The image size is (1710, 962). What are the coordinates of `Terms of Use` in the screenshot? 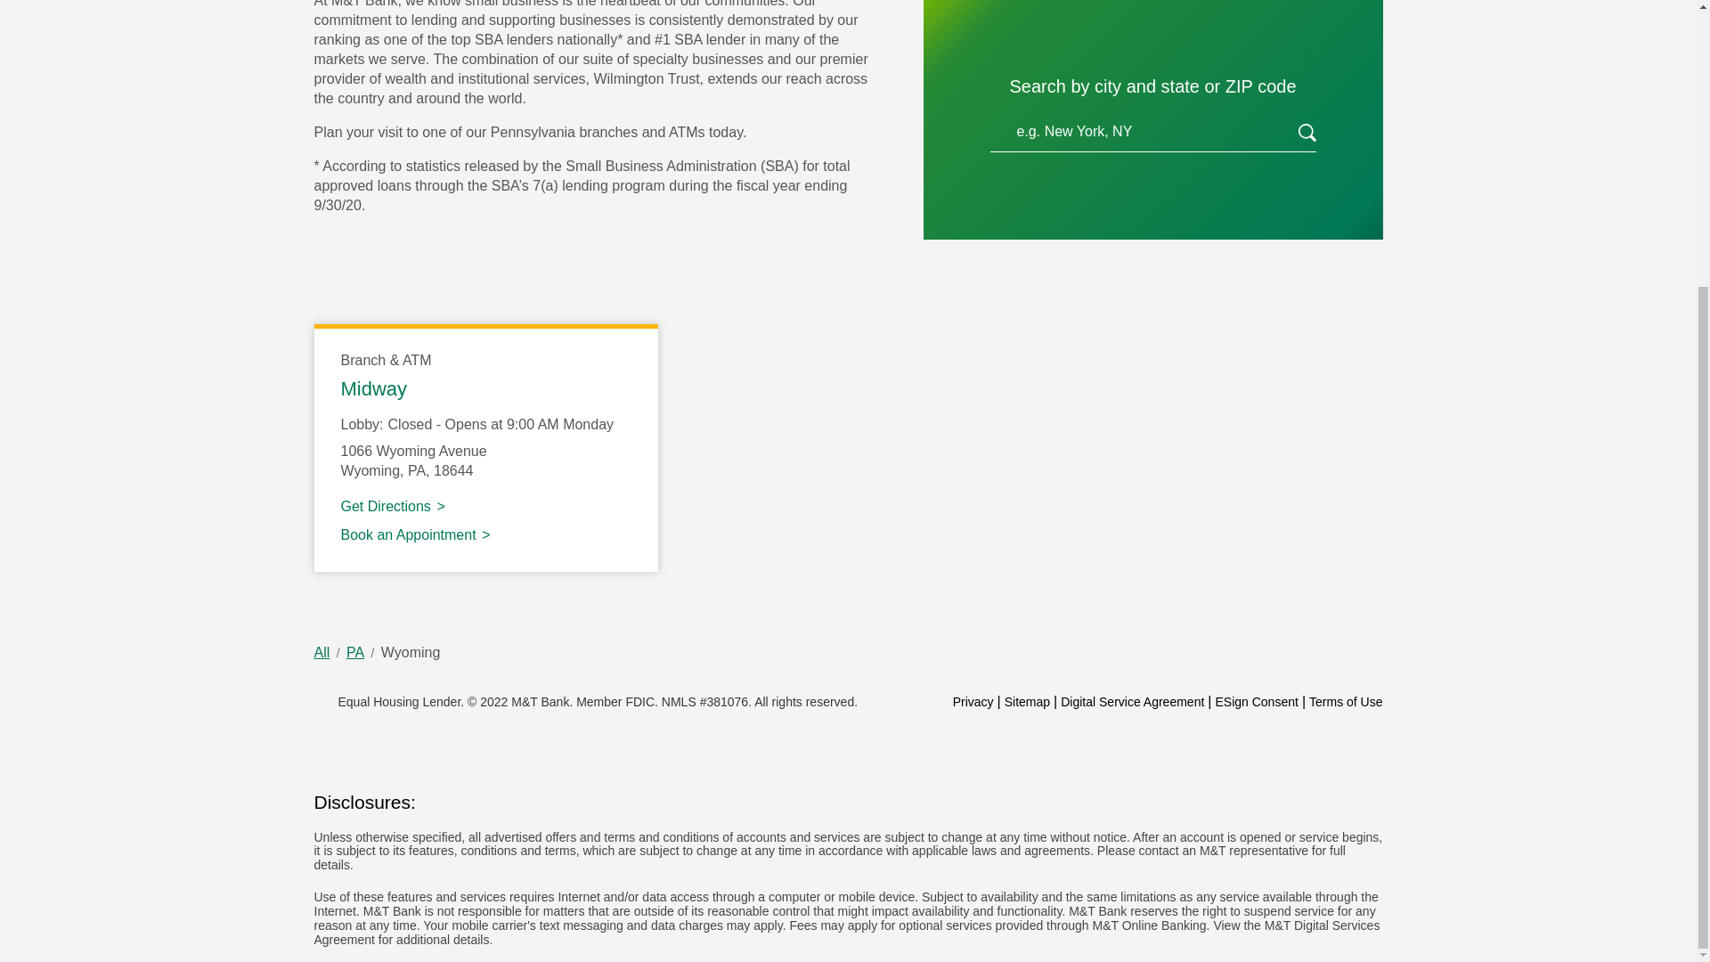 It's located at (392, 506).